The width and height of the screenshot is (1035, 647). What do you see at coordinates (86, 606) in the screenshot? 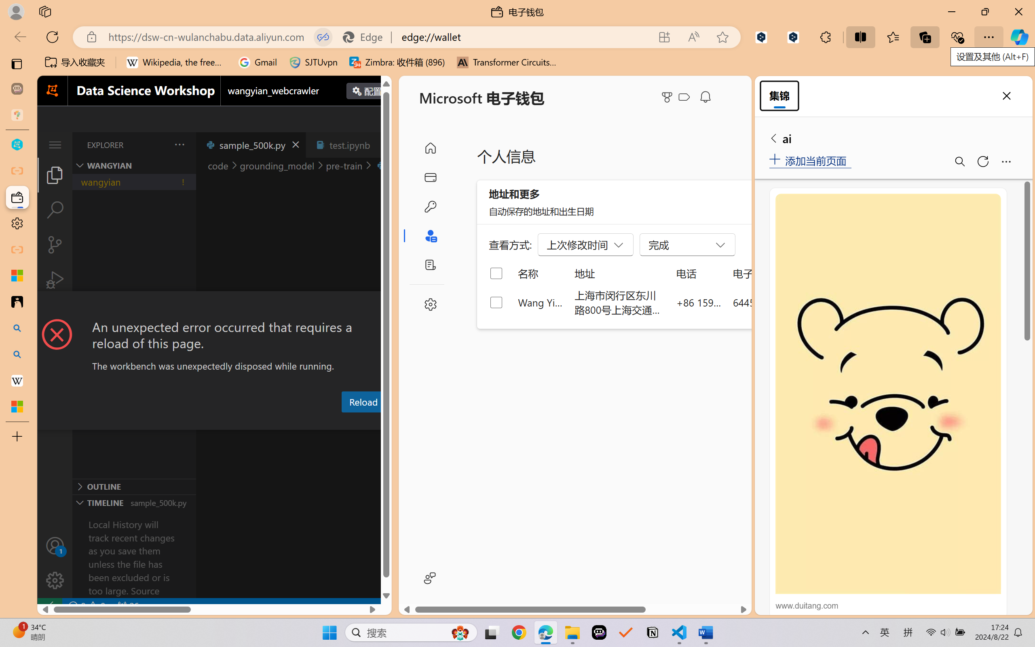
I see `No Problems` at bounding box center [86, 606].